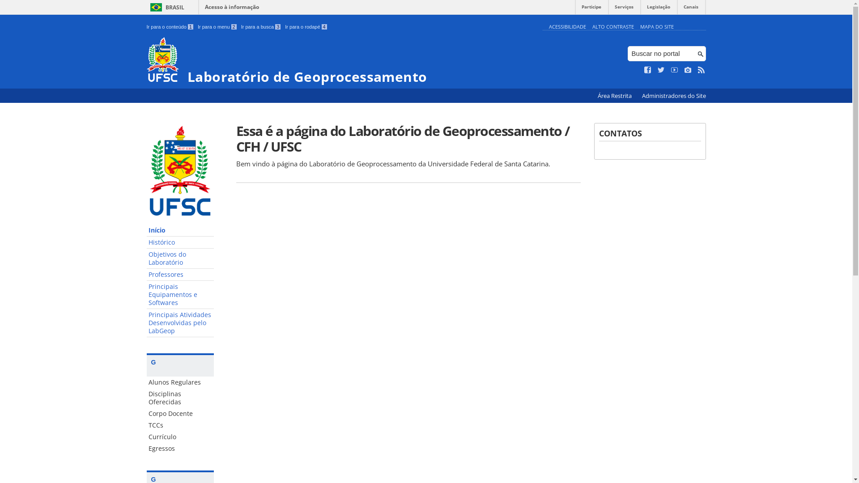 The width and height of the screenshot is (859, 483). What do you see at coordinates (180, 323) in the screenshot?
I see `Principais Atividades Desenvolvidas pelo LabGeop` at bounding box center [180, 323].